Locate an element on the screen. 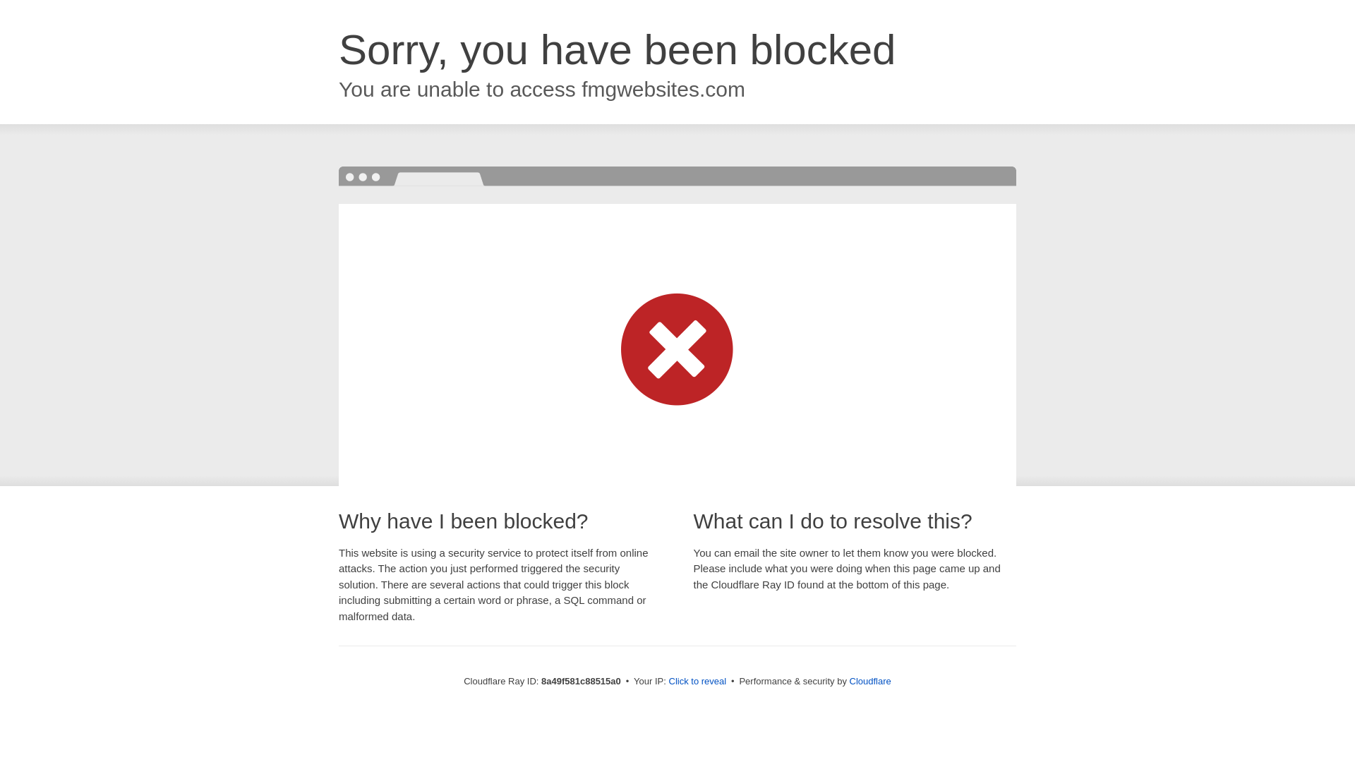 The image size is (1355, 762). Cloudflare is located at coordinates (870, 681).